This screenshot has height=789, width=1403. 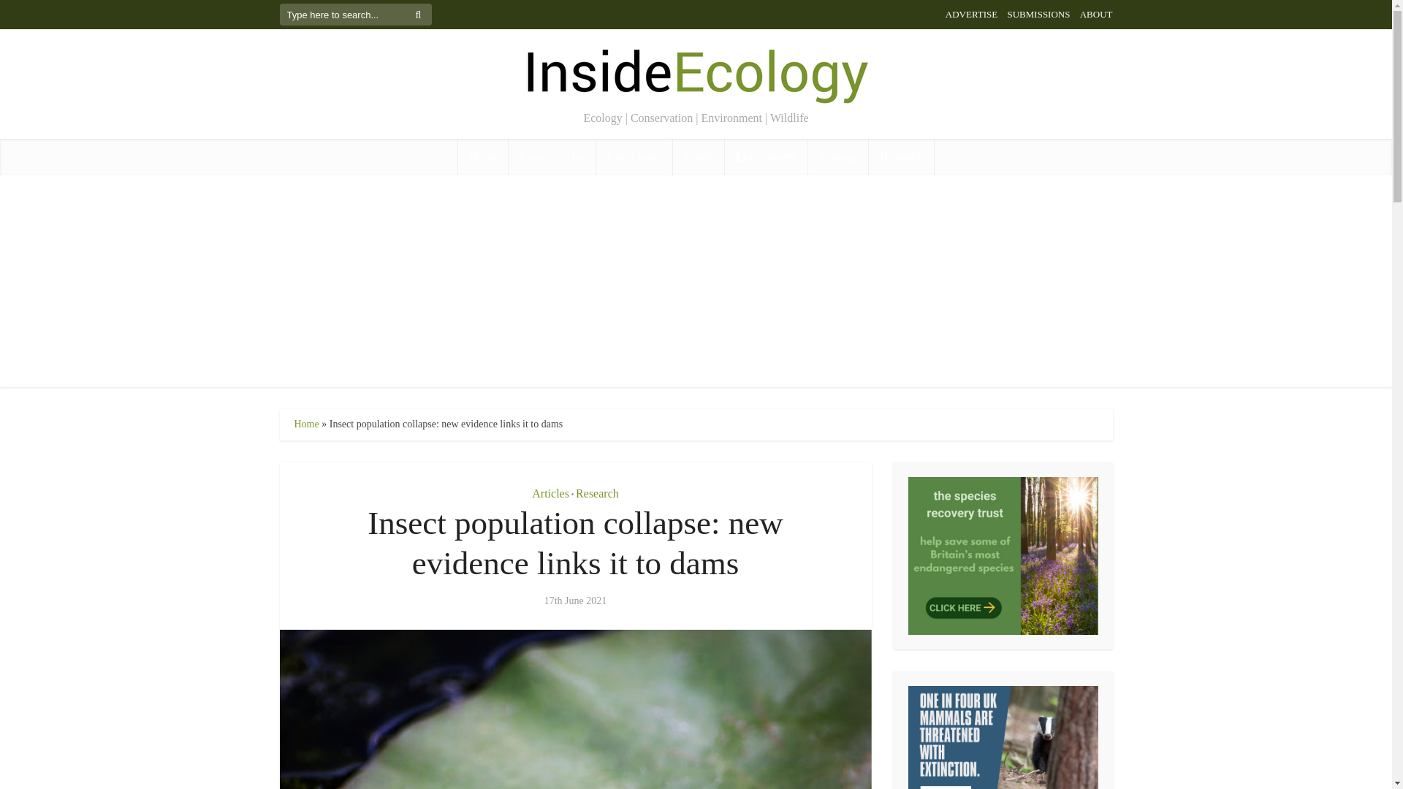 I want to click on Research, so click(x=596, y=493).